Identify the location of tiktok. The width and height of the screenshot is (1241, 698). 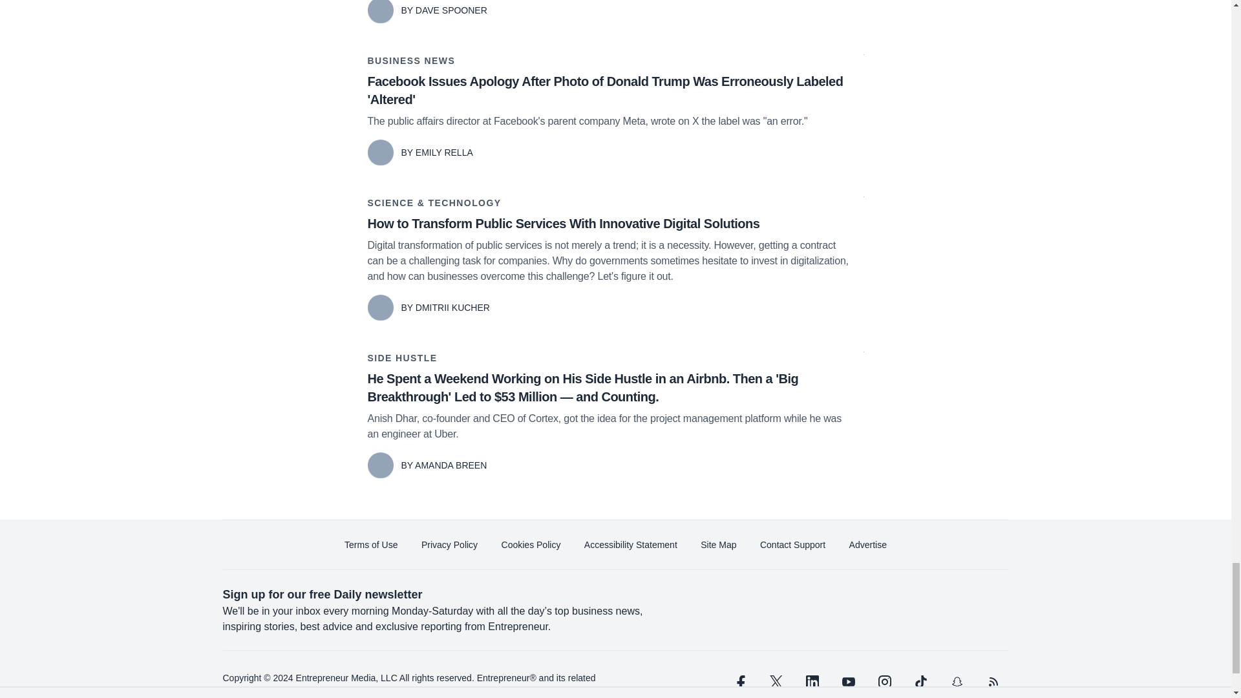
(920, 681).